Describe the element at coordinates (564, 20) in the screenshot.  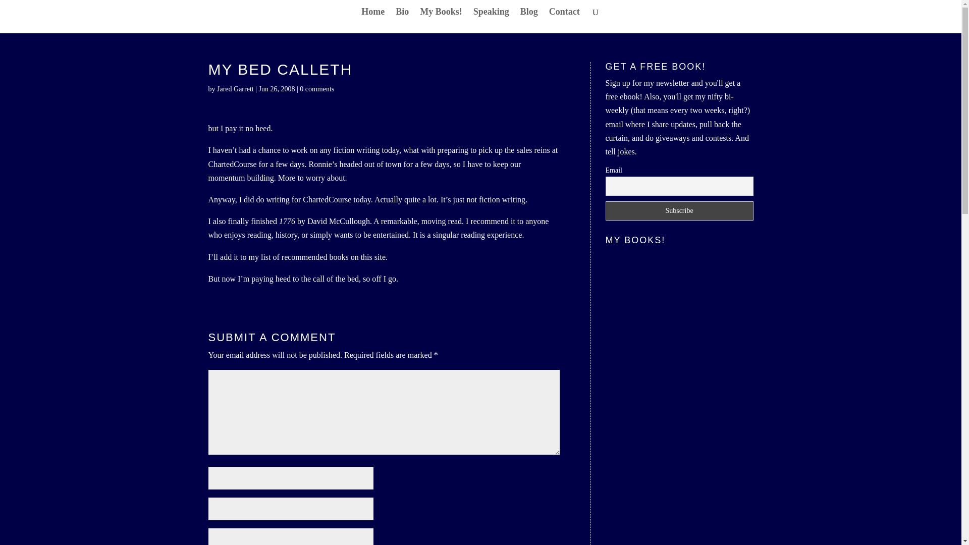
I see `Contact` at that location.